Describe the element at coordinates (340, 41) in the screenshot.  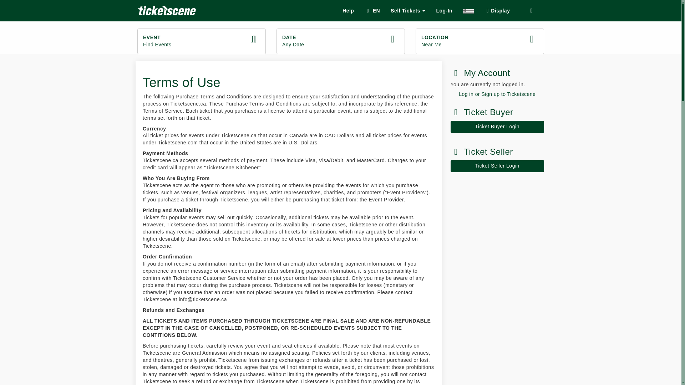
I see `Sell Tickets` at that location.